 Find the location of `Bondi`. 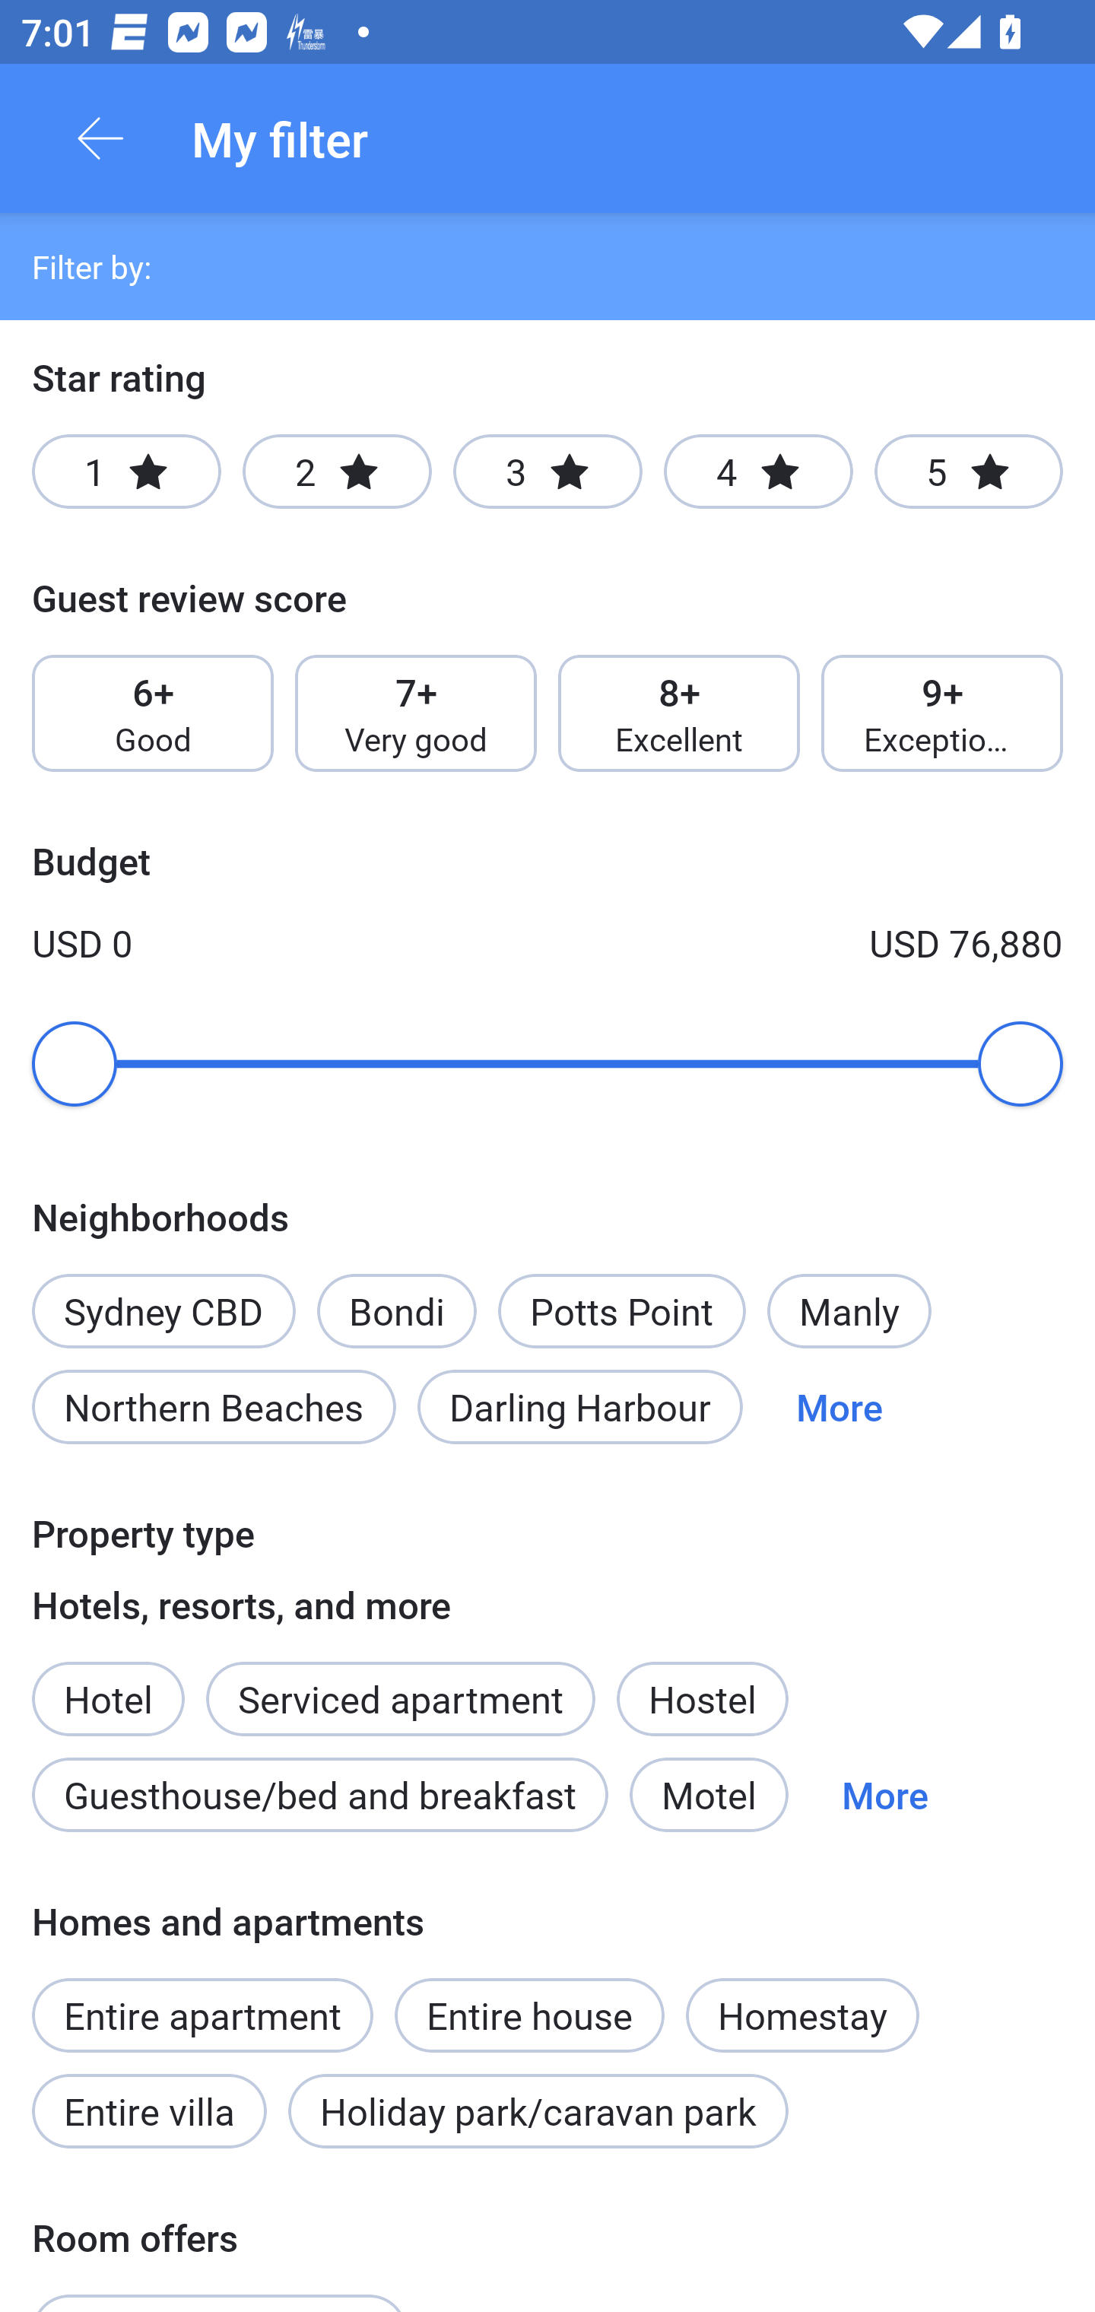

Bondi is located at coordinates (397, 1310).